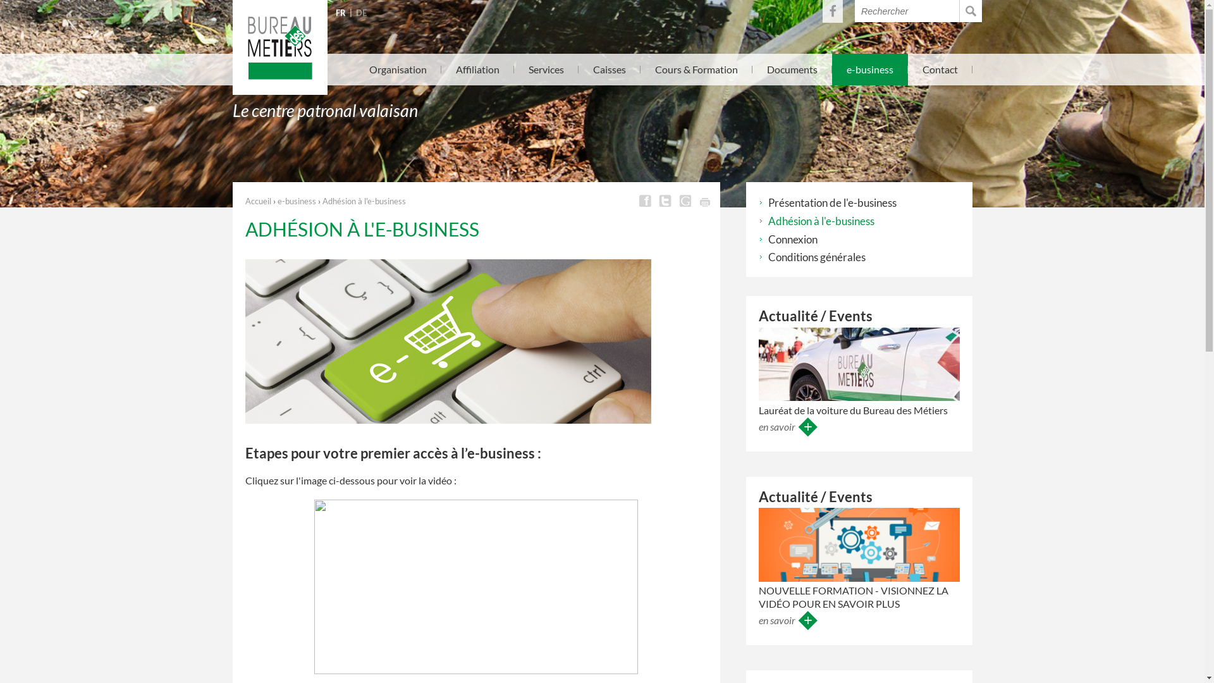 The width and height of the screenshot is (1214, 683). I want to click on FR, so click(340, 13).